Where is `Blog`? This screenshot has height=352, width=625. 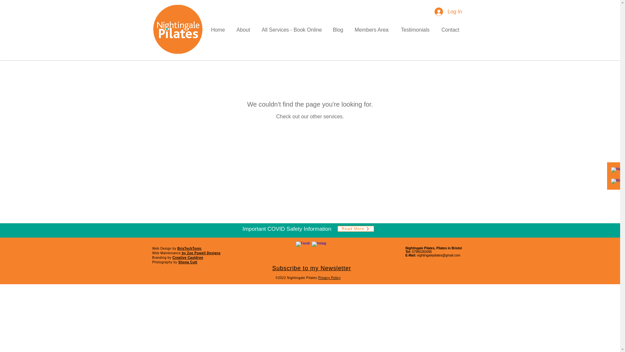
Blog is located at coordinates (338, 30).